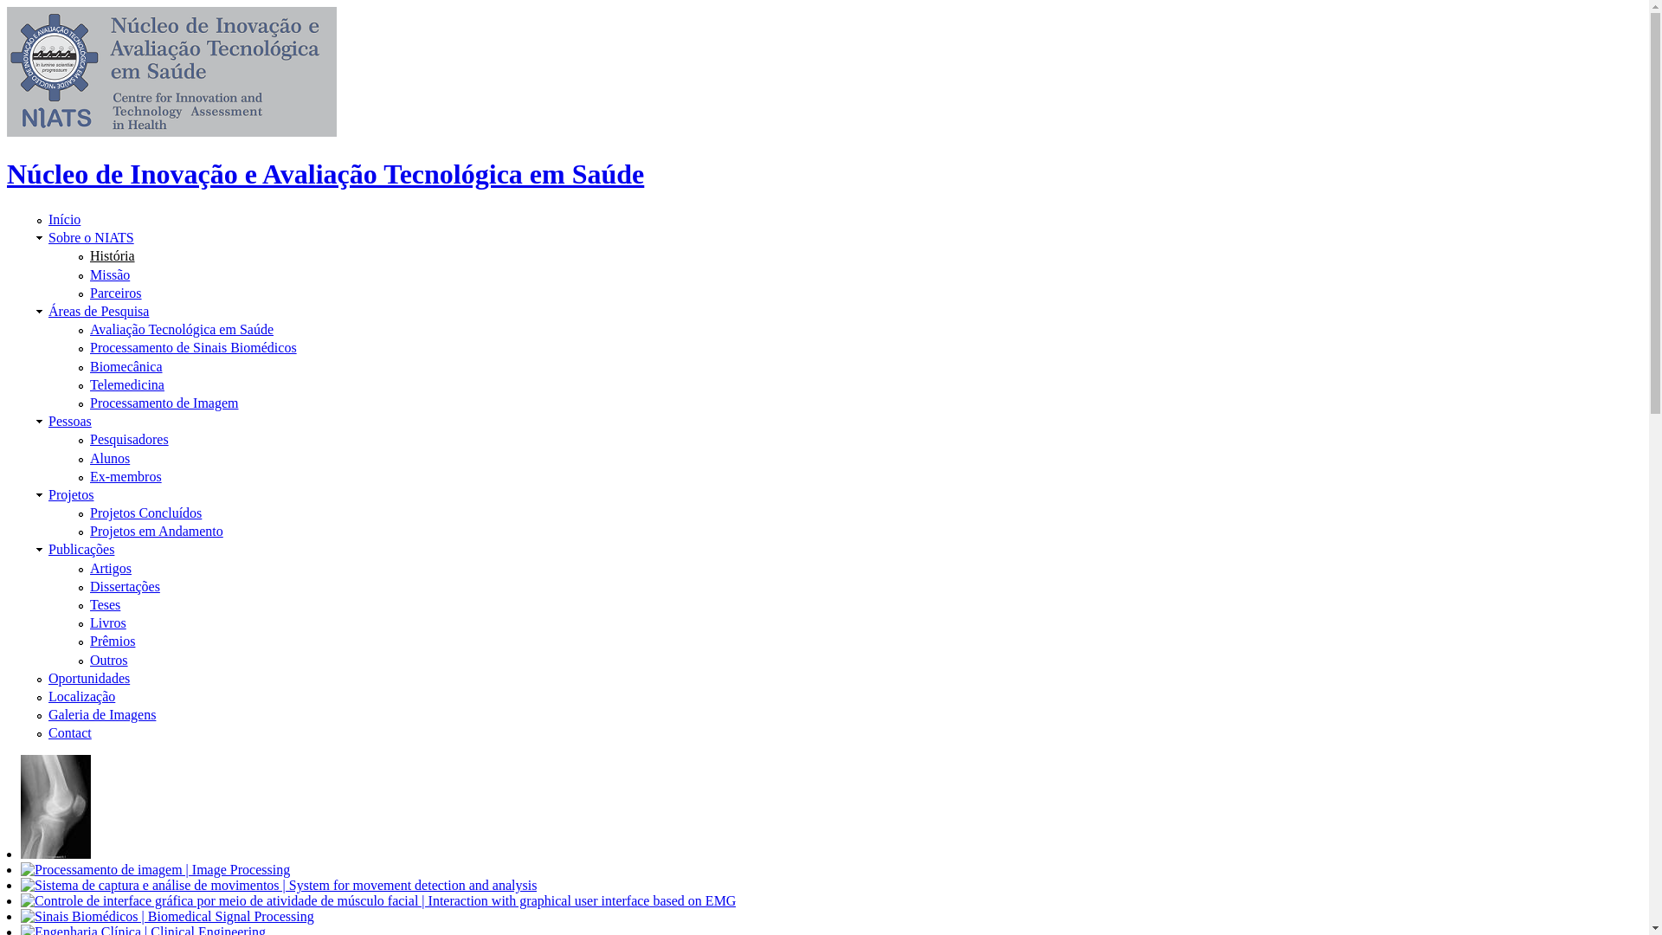  What do you see at coordinates (108, 623) in the screenshot?
I see `Livros` at bounding box center [108, 623].